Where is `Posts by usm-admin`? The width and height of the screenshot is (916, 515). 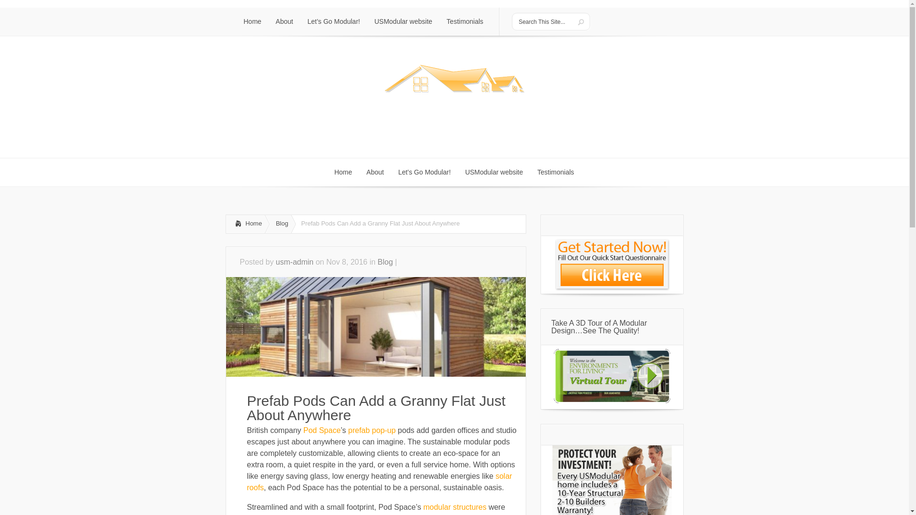 Posts by usm-admin is located at coordinates (294, 262).